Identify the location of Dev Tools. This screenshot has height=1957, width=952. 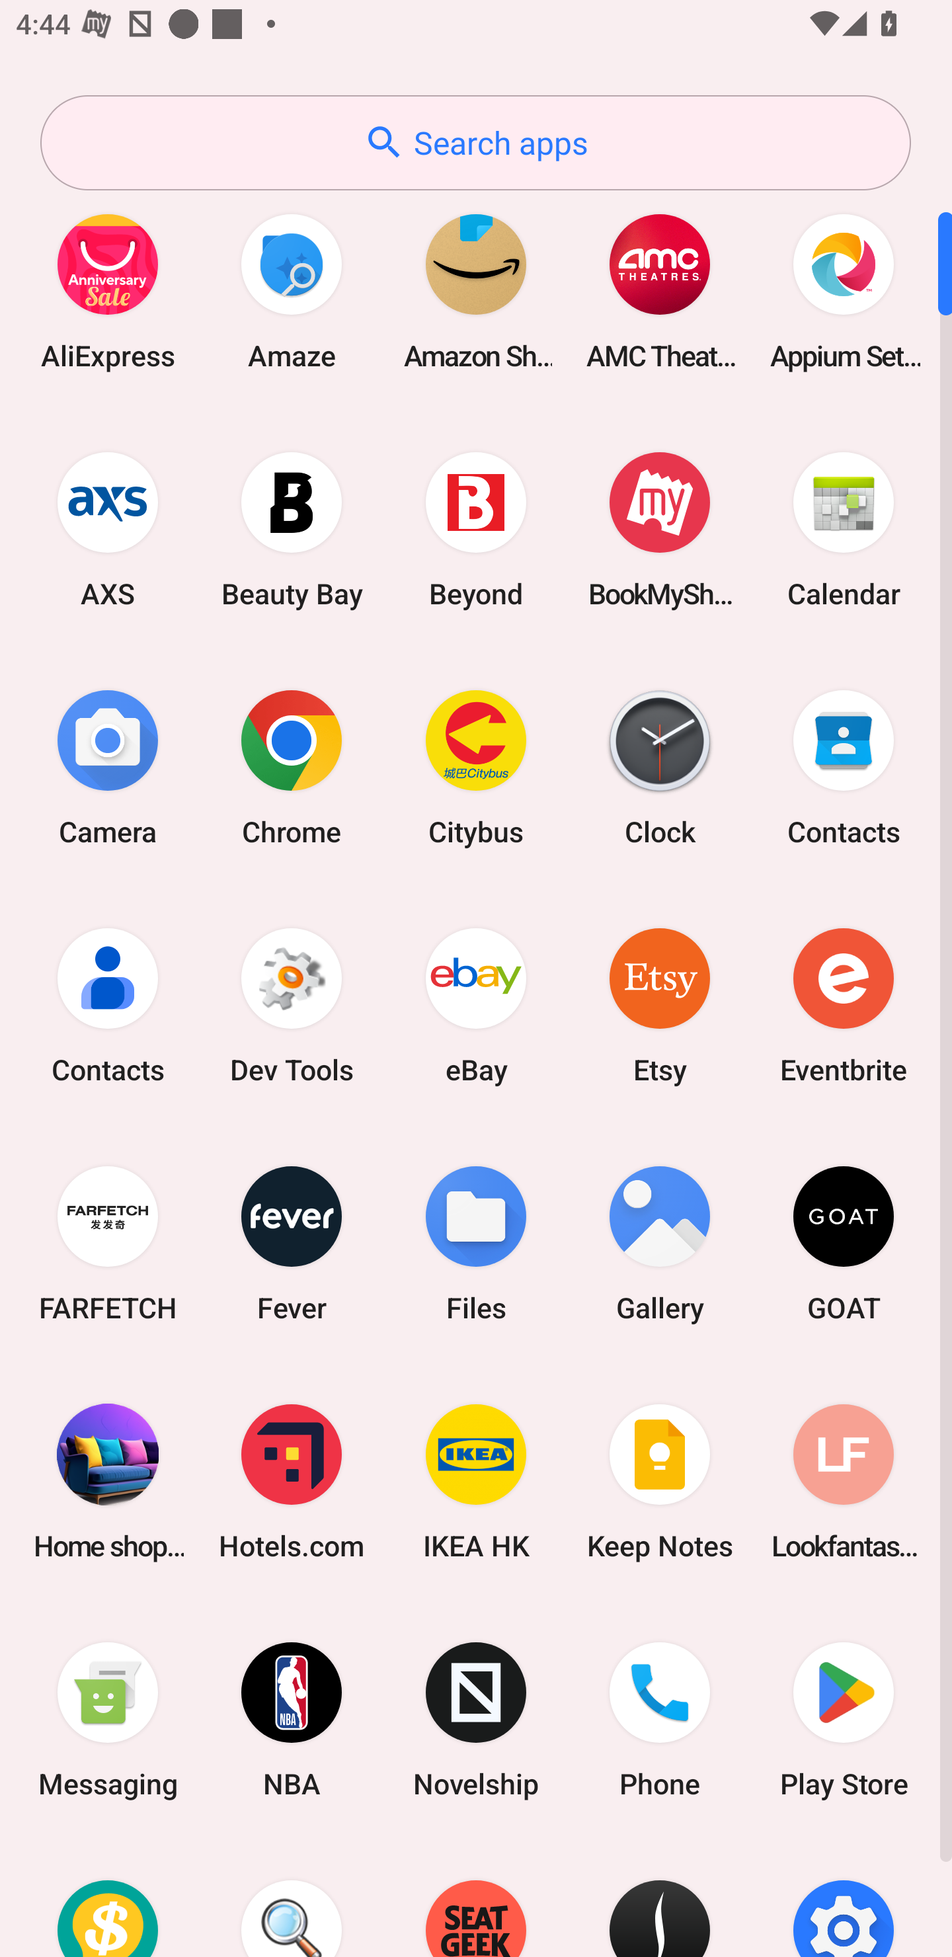
(292, 1005).